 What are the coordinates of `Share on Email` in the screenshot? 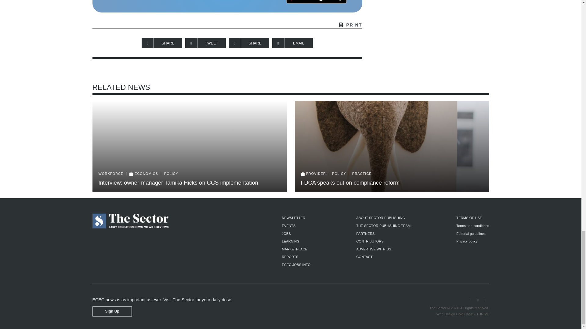 It's located at (292, 43).